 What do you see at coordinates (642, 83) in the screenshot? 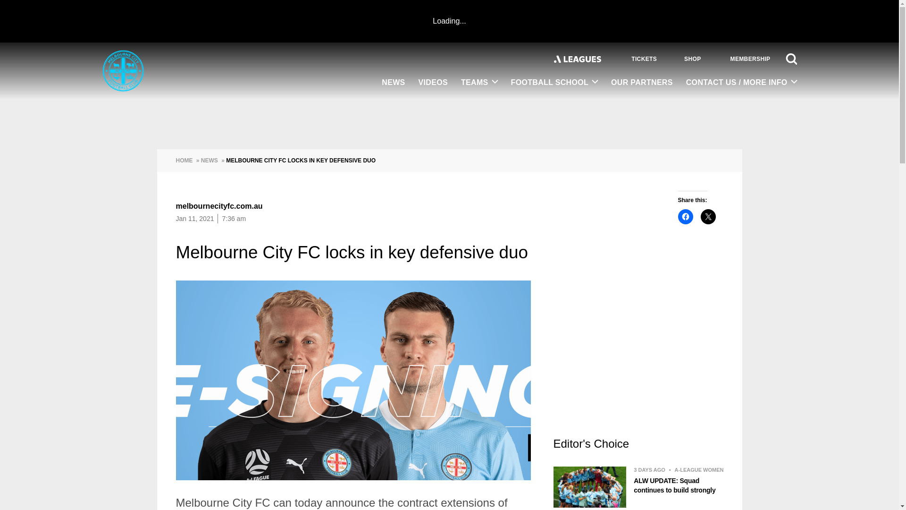
I see `OUR PARTNERS` at bounding box center [642, 83].